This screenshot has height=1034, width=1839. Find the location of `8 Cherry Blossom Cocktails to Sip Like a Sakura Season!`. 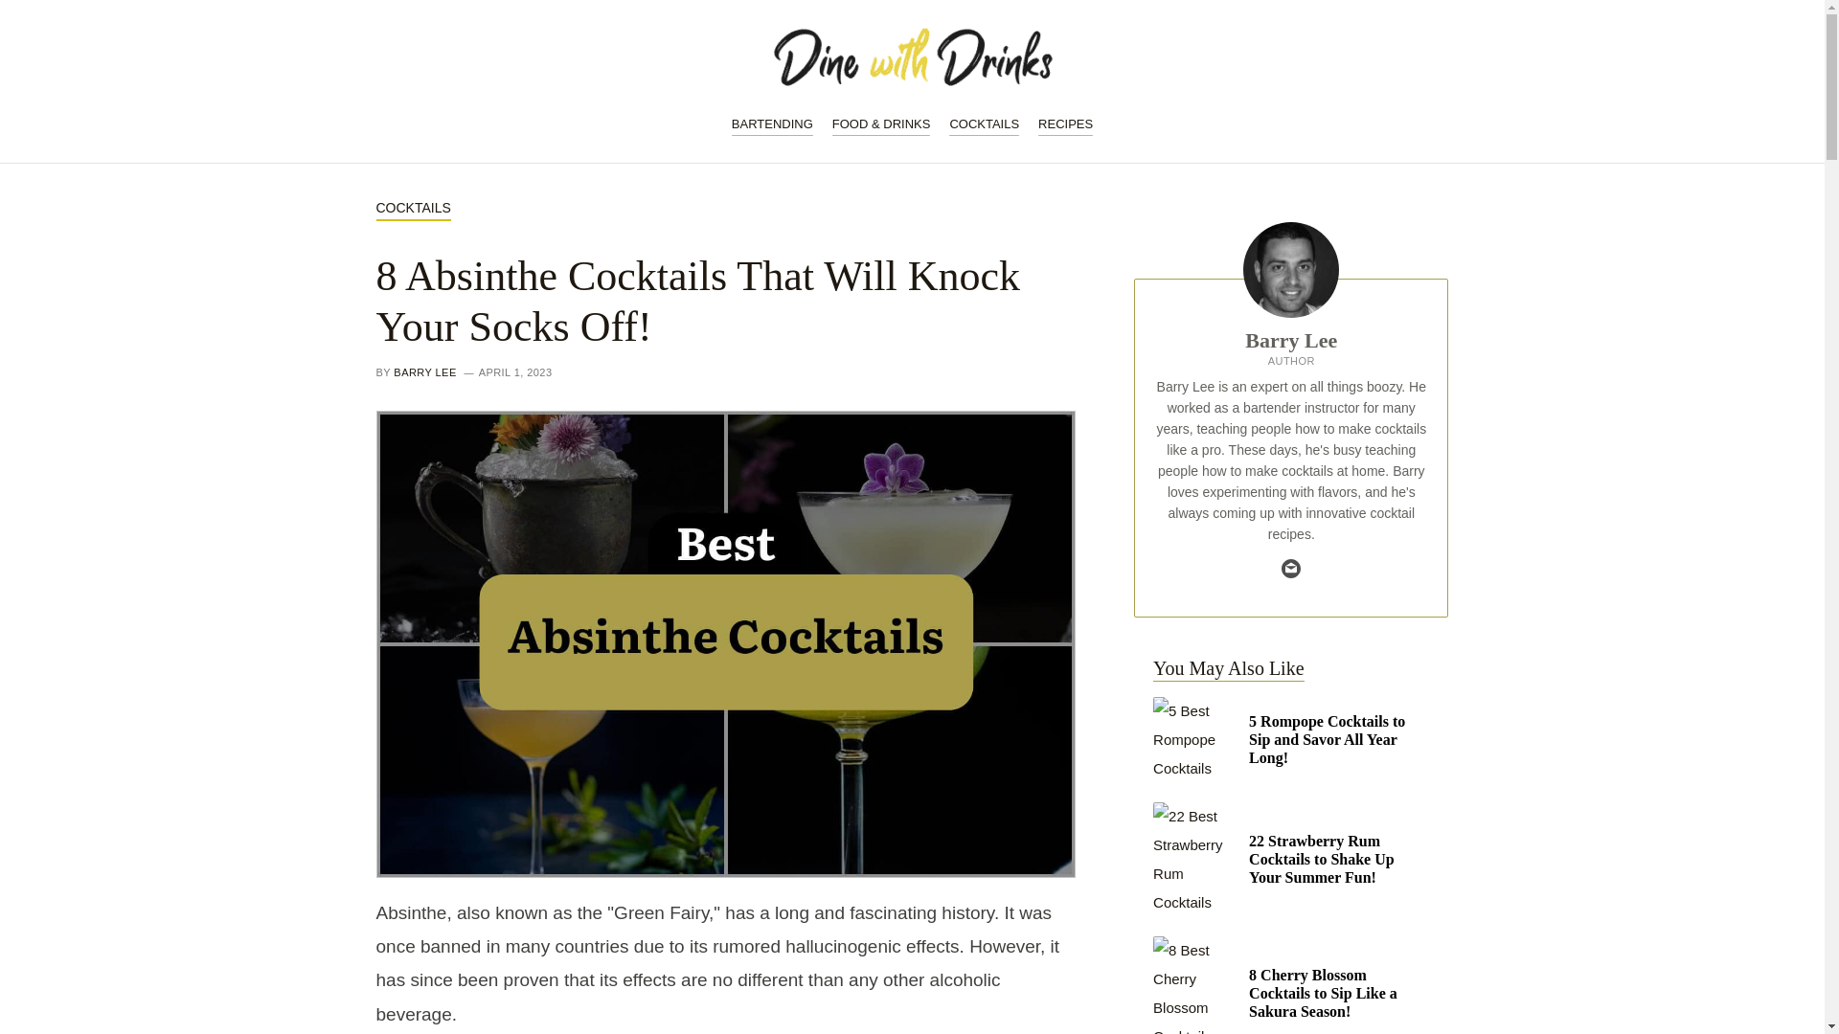

8 Cherry Blossom Cocktails to Sip Like a Sakura Season! is located at coordinates (1290, 985).